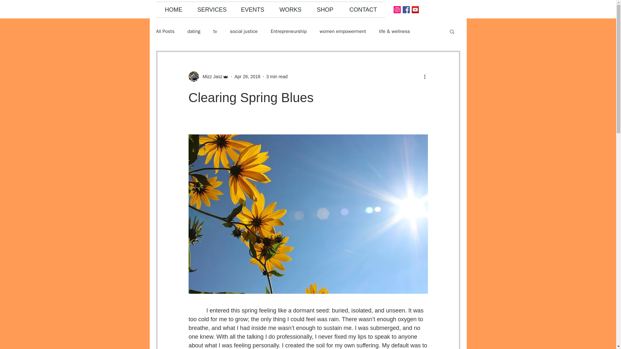  Describe the element at coordinates (193, 31) in the screenshot. I see `dating` at that location.